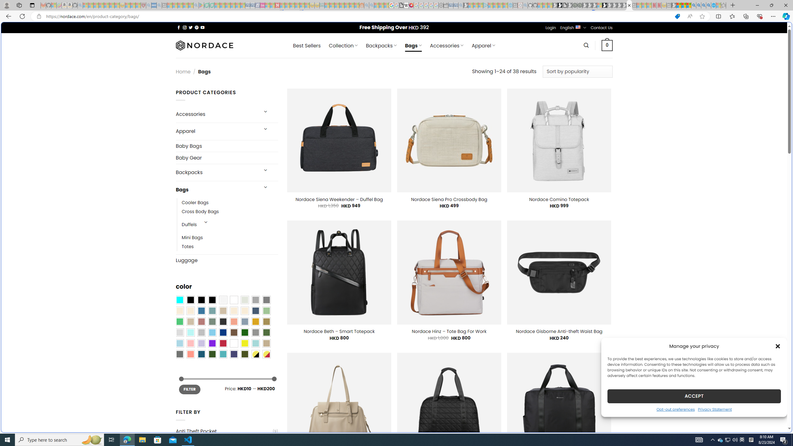 This screenshot has height=446, width=793. I want to click on Baby Gear, so click(227, 158).